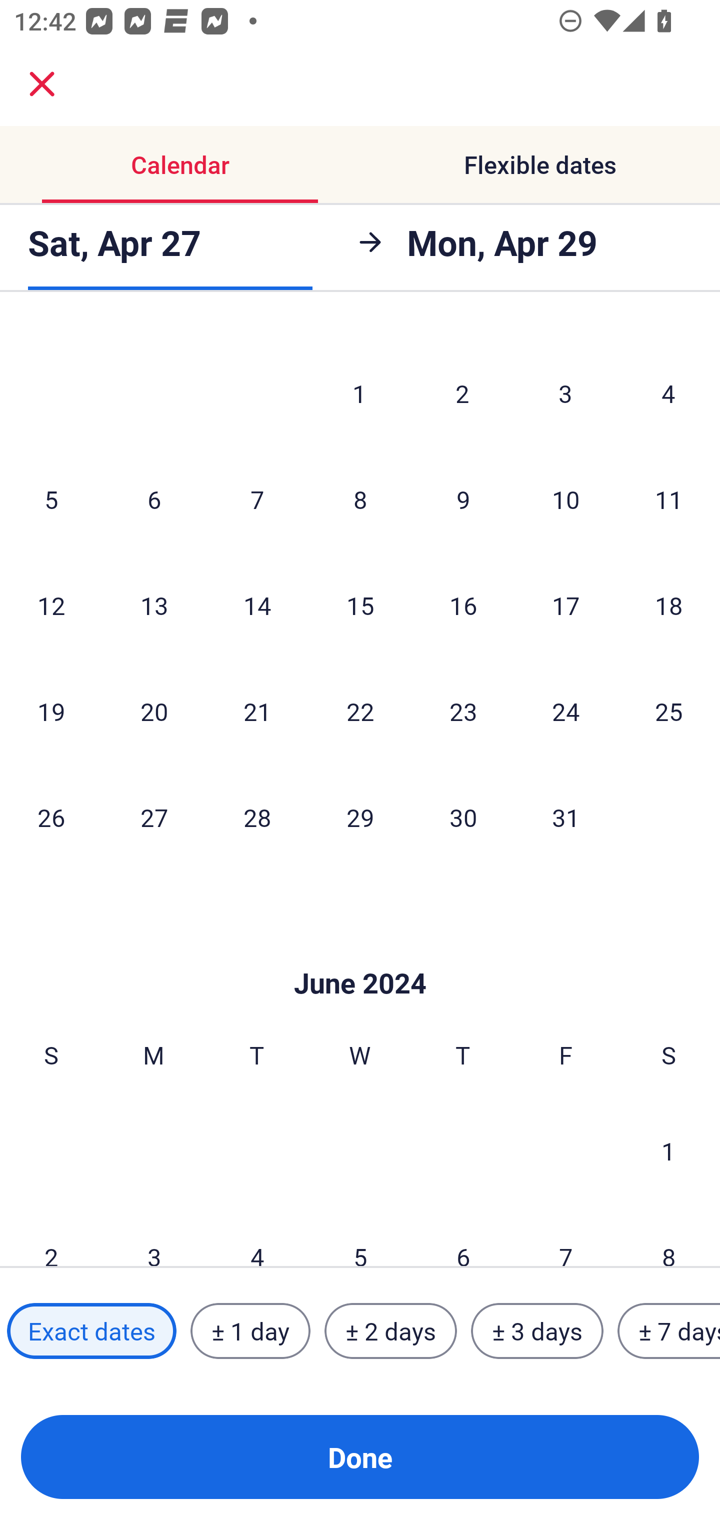  What do you see at coordinates (154, 1235) in the screenshot?
I see `3 Monday, June 3, 2024` at bounding box center [154, 1235].